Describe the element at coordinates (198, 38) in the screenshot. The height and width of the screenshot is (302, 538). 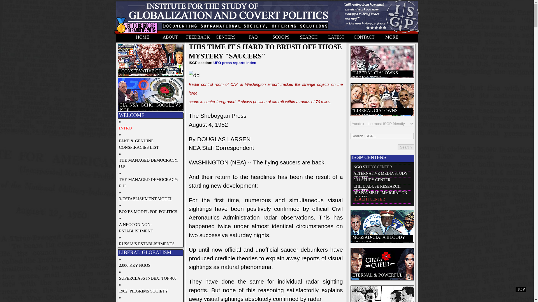
I see `FEEDBACK` at that location.